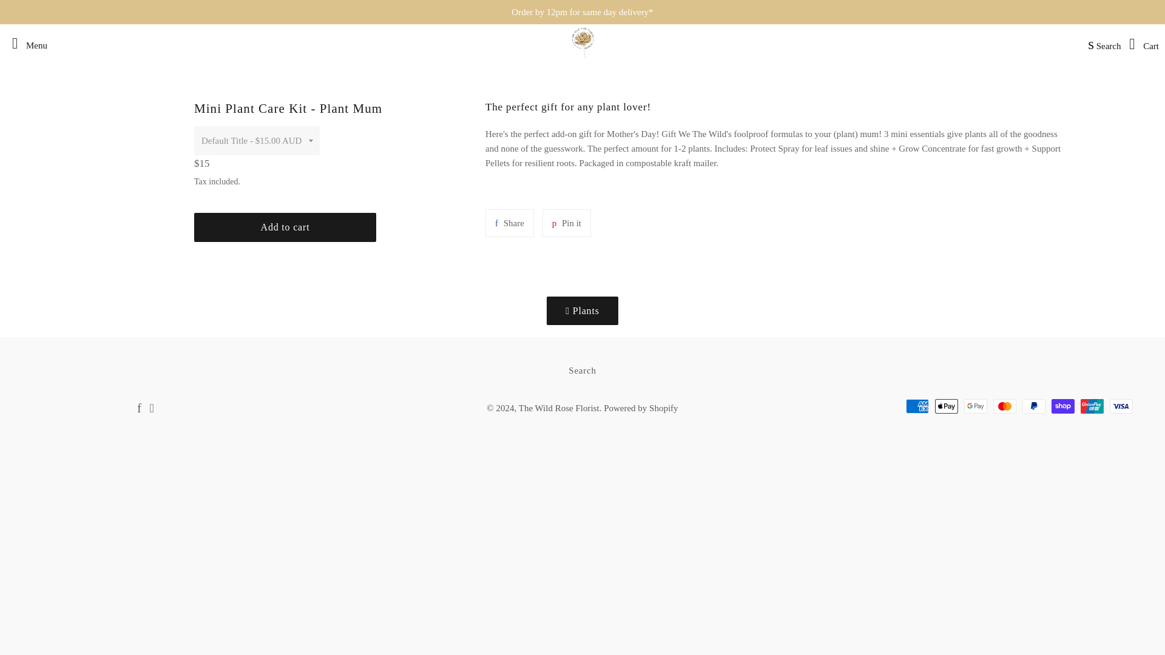  What do you see at coordinates (1092, 406) in the screenshot?
I see `Union Pay` at bounding box center [1092, 406].